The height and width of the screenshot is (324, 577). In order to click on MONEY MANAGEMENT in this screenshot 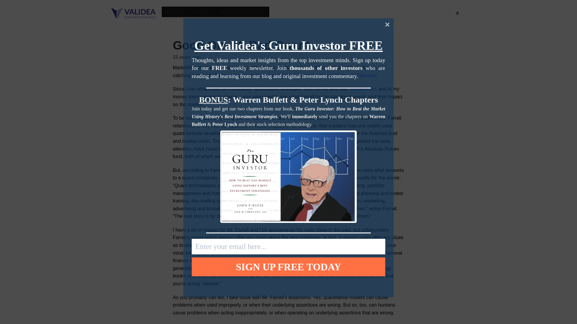, I will do `click(243, 12)`.